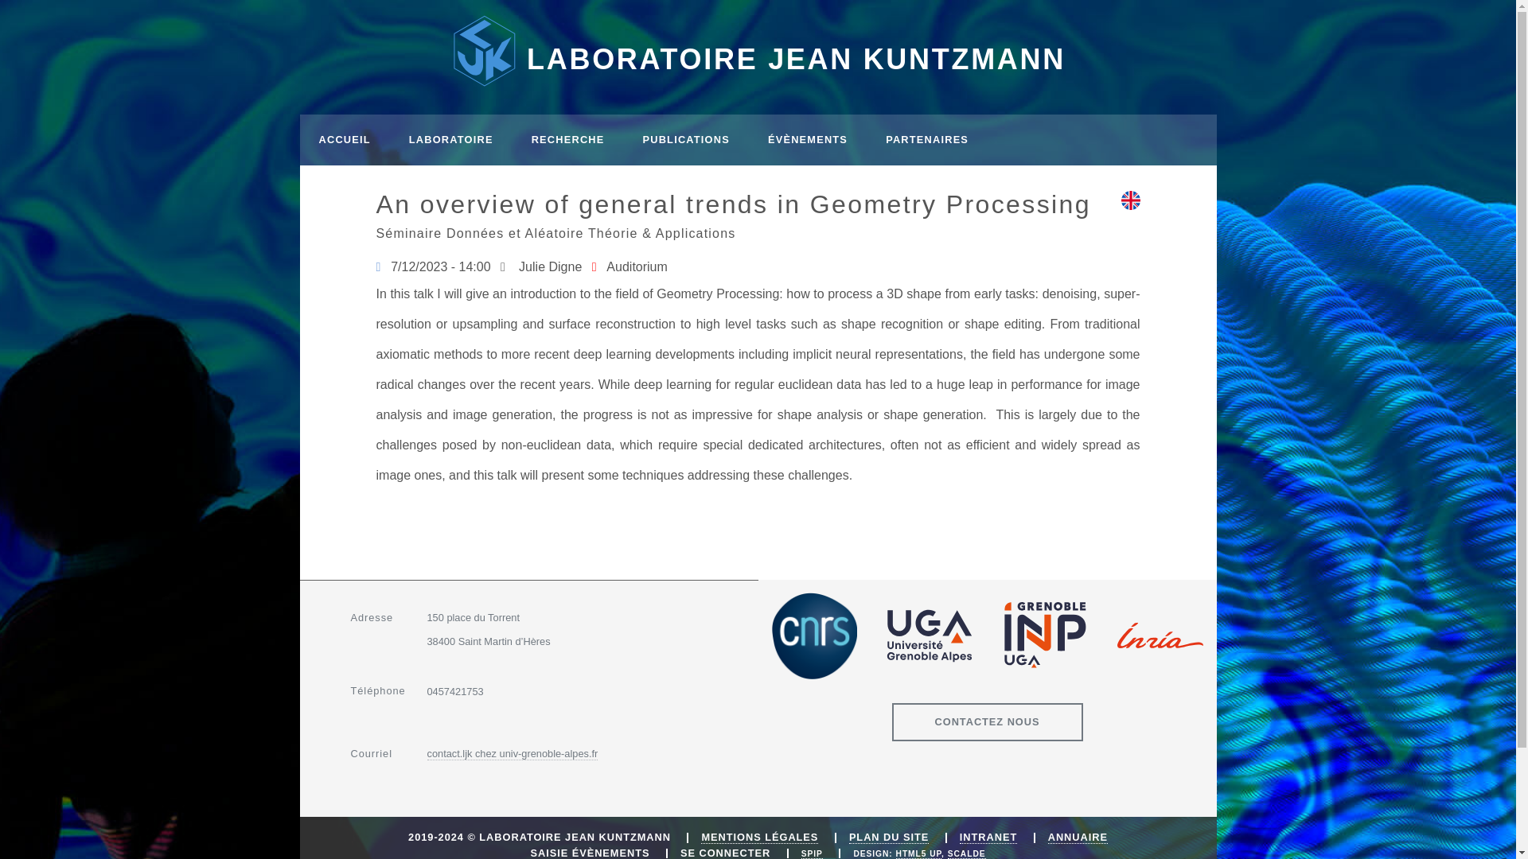 This screenshot has width=1528, height=859. I want to click on PUBLICATIONS, so click(686, 140).